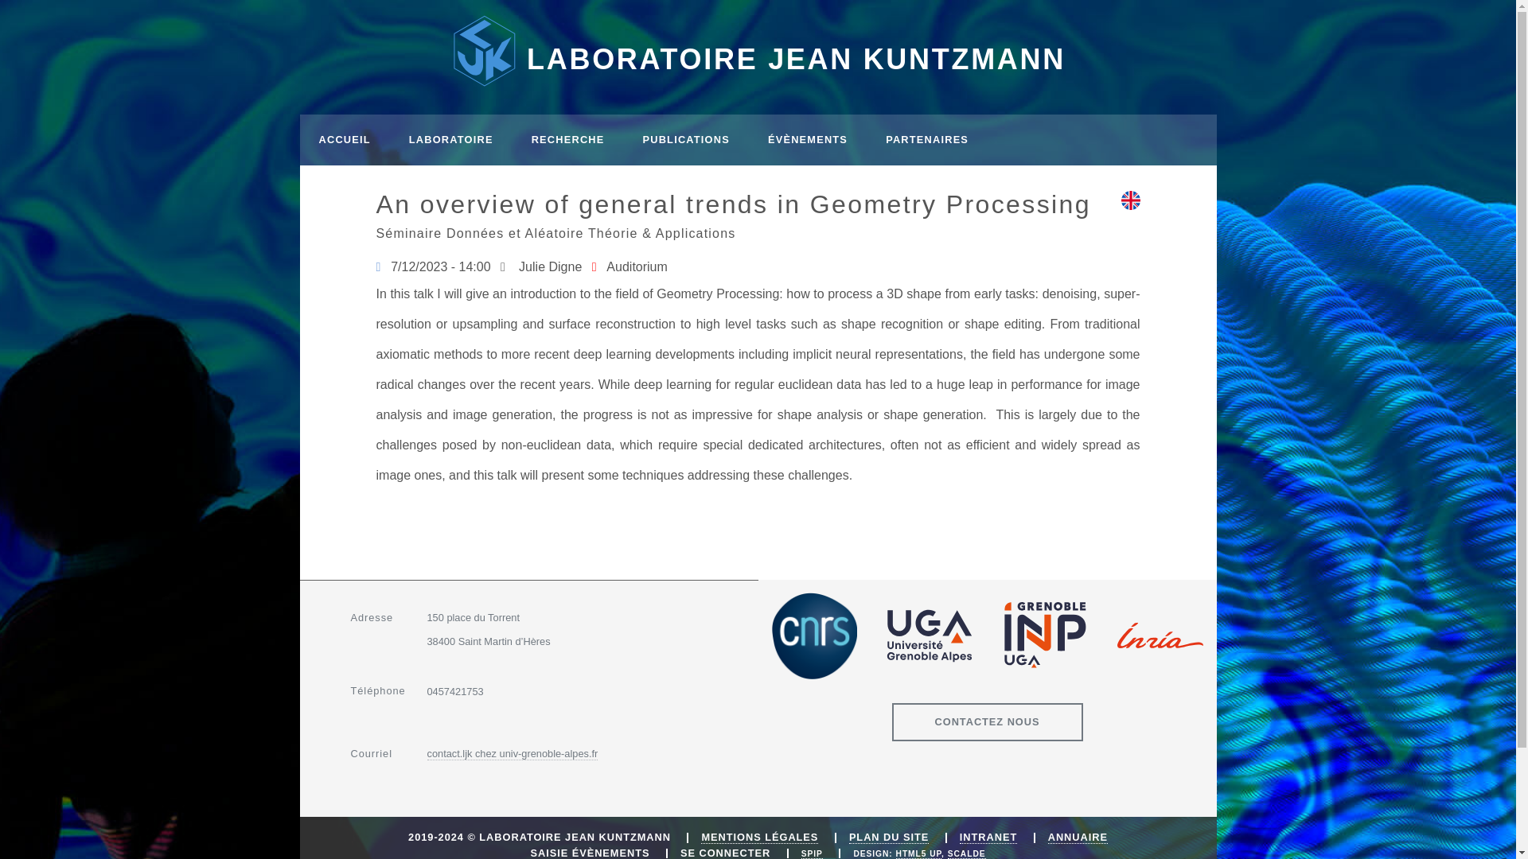 This screenshot has width=1528, height=859. I want to click on PUBLICATIONS, so click(686, 140).